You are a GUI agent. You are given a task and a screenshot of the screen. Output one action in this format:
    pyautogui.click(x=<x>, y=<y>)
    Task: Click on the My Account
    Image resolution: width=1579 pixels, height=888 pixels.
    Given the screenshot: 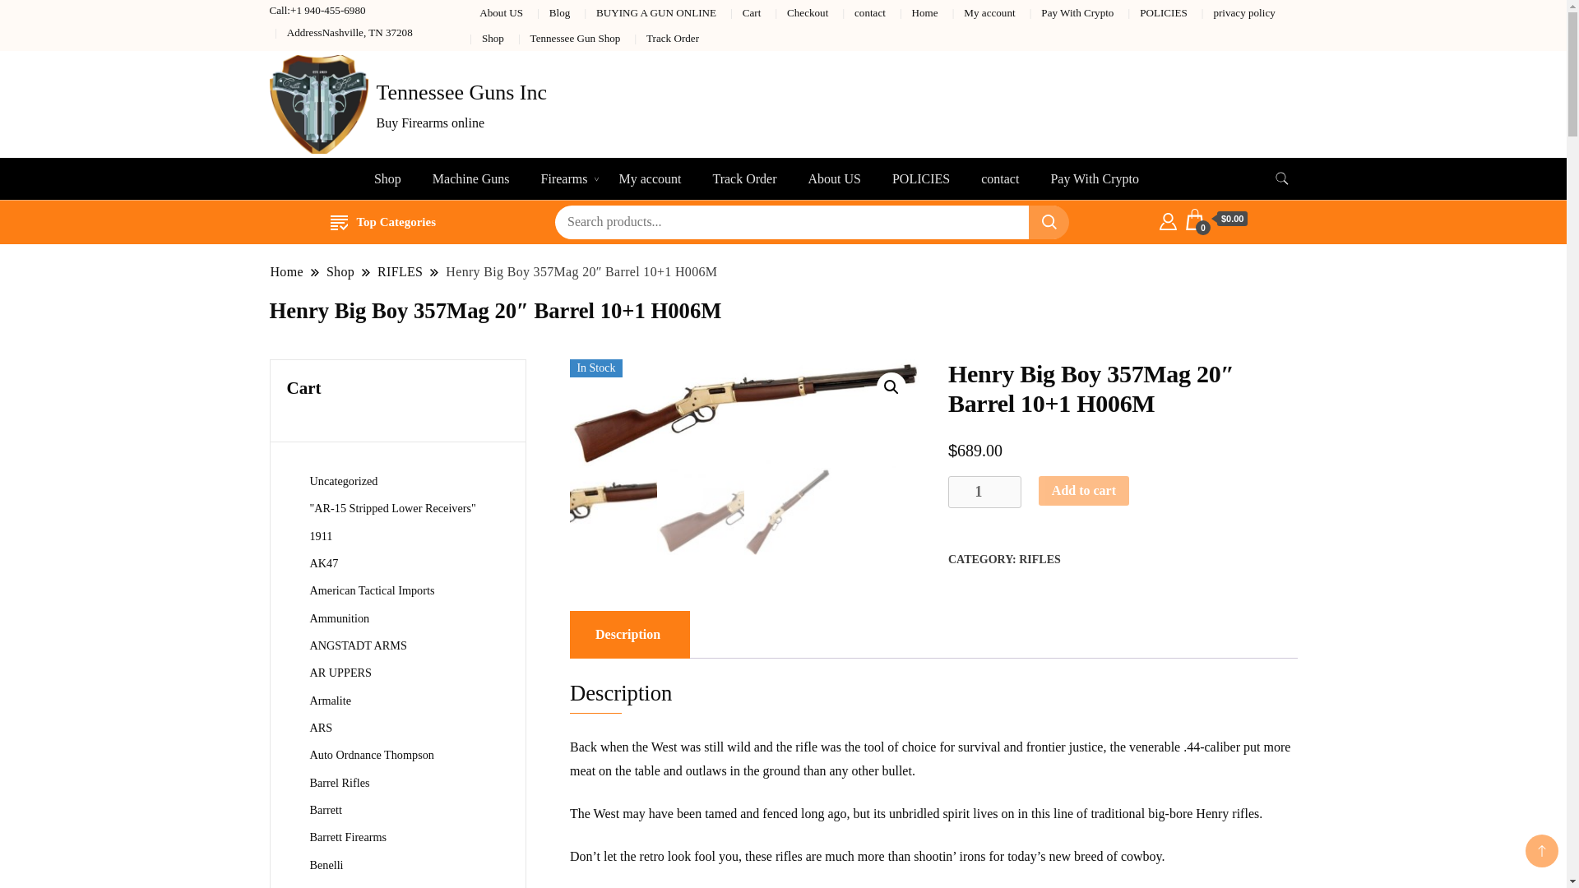 What is the action you would take?
    pyautogui.click(x=1168, y=219)
    